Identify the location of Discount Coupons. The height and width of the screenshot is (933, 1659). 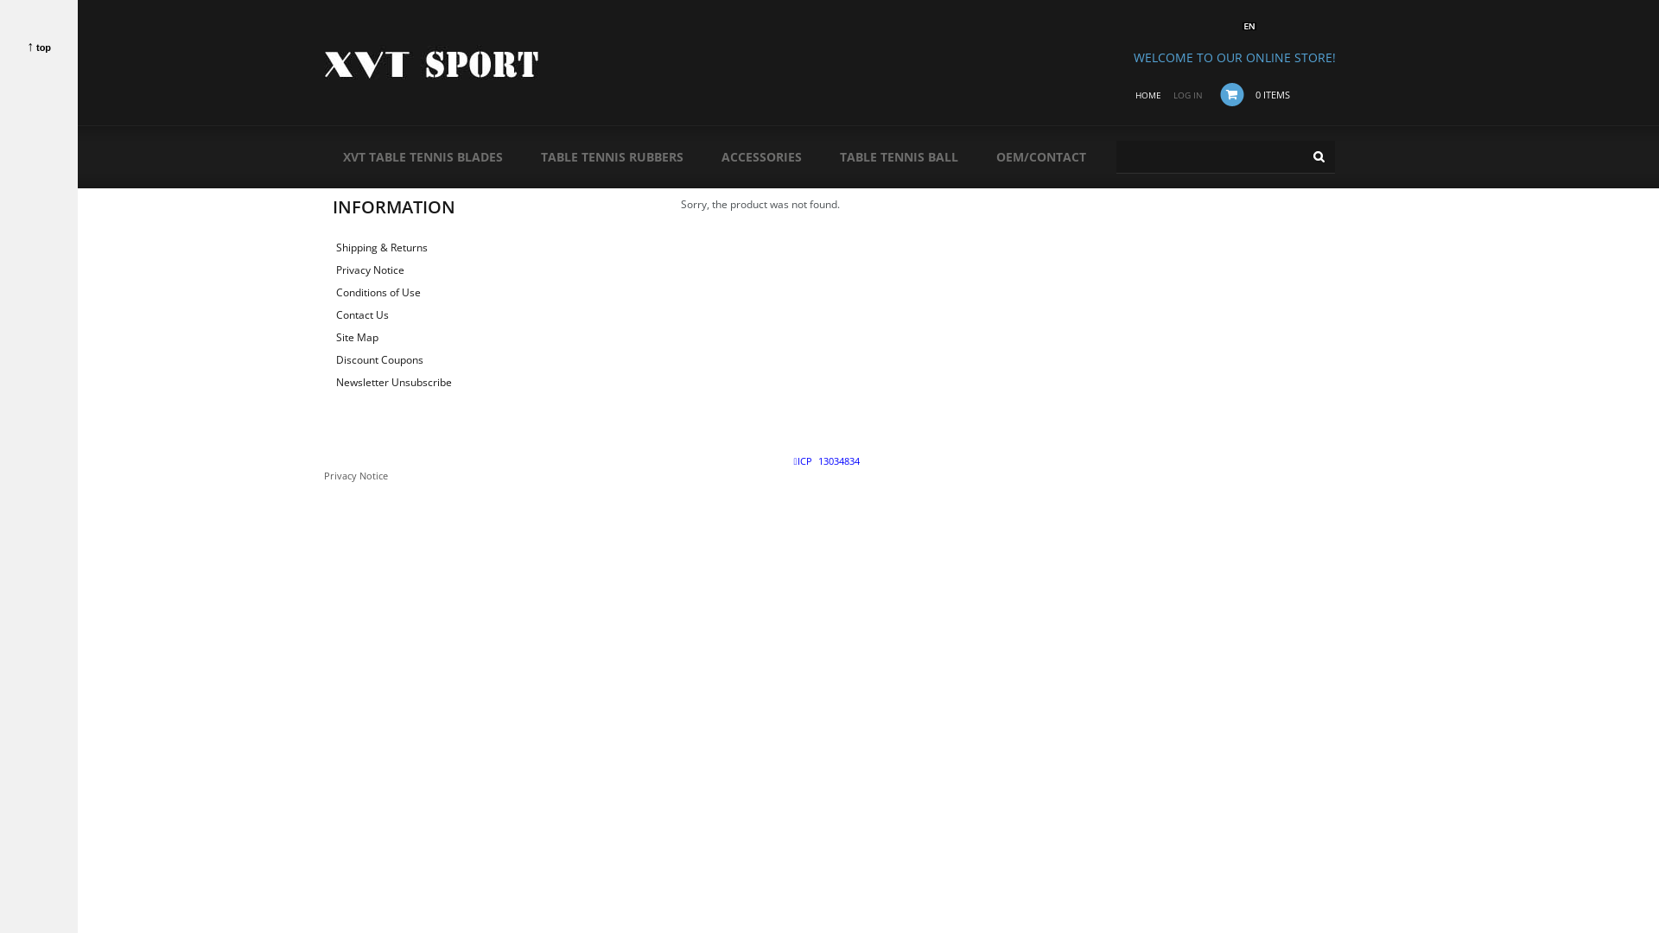
(378, 359).